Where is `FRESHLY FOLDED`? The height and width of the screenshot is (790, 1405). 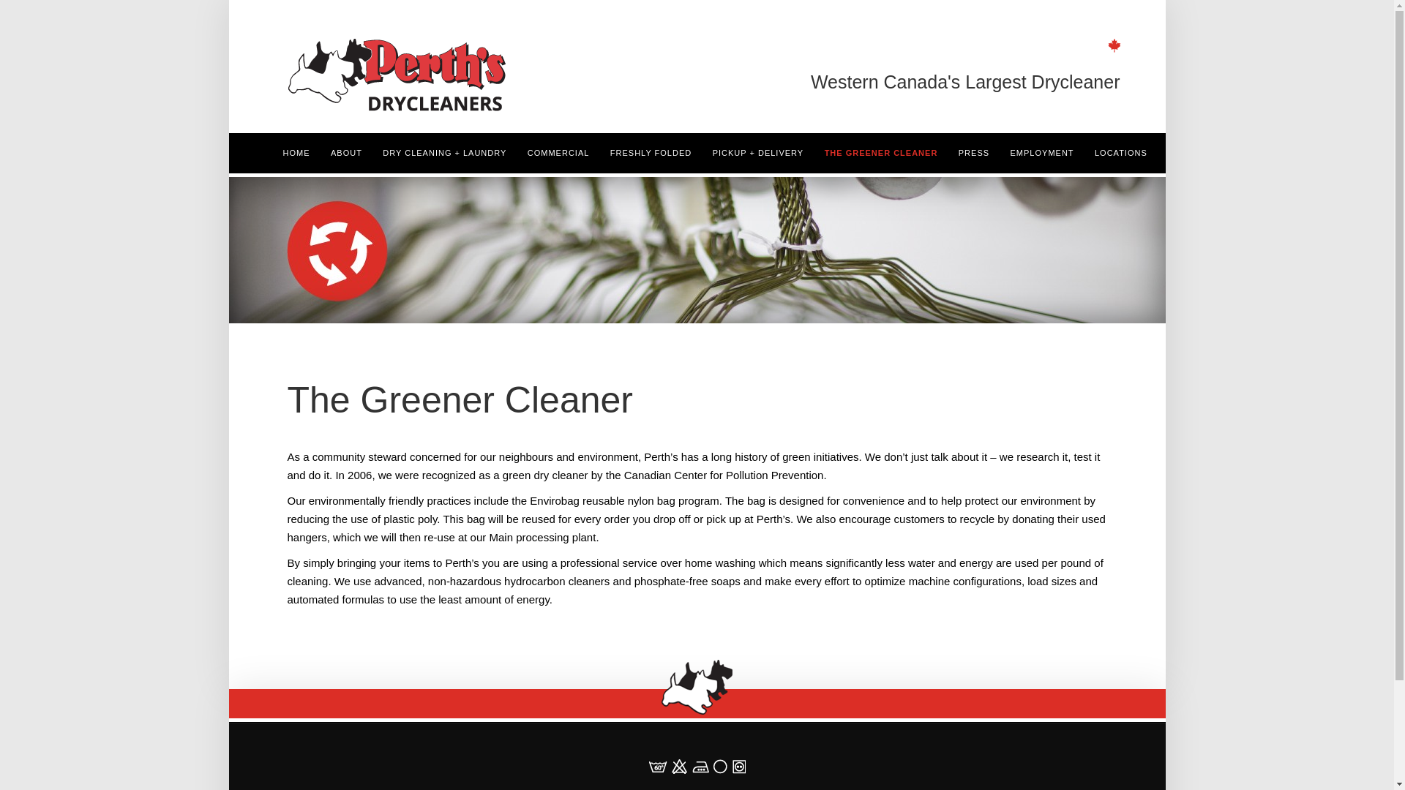
FRESHLY FOLDED is located at coordinates (650, 152).